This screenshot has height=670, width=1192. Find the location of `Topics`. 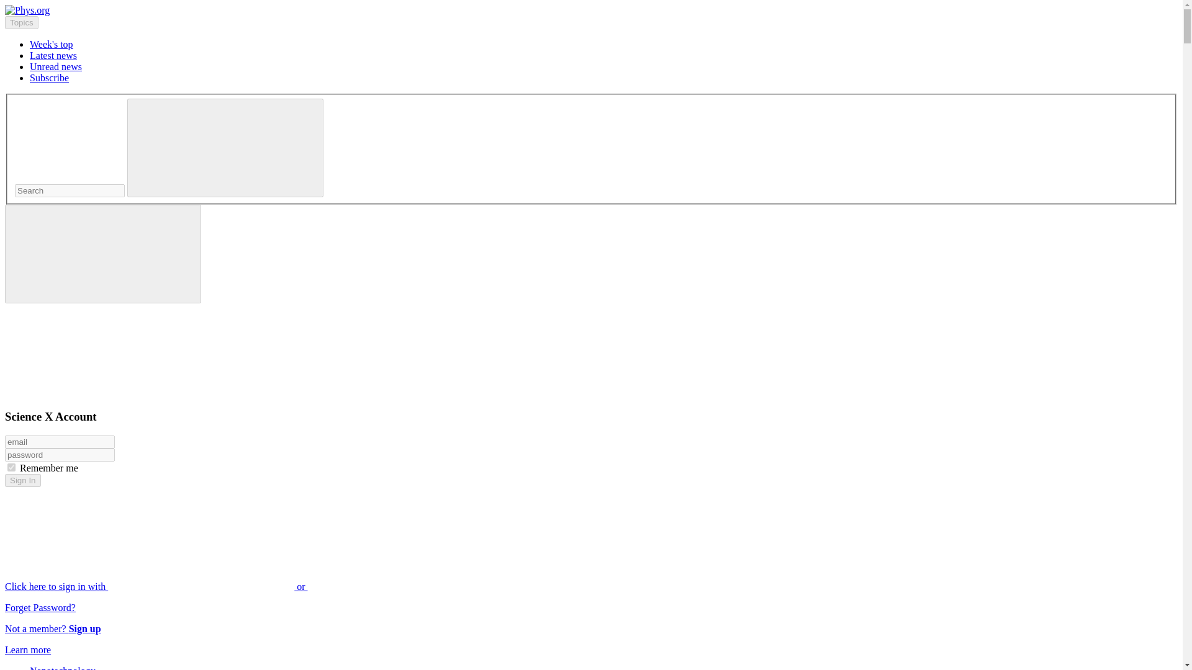

Topics is located at coordinates (21, 22).